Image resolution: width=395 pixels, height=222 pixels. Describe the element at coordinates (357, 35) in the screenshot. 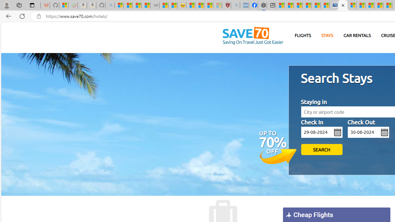

I see `CAR RENTALS` at that location.